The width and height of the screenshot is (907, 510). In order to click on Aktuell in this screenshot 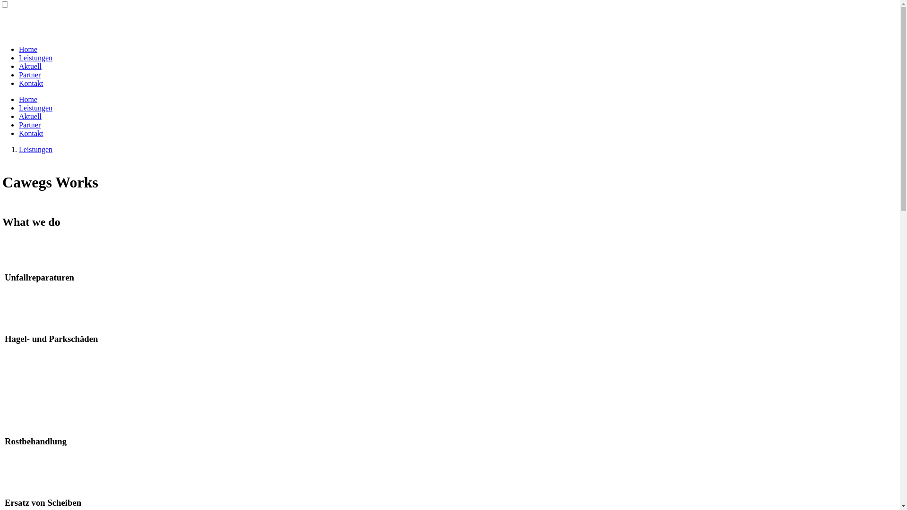, I will do `click(30, 116)`.